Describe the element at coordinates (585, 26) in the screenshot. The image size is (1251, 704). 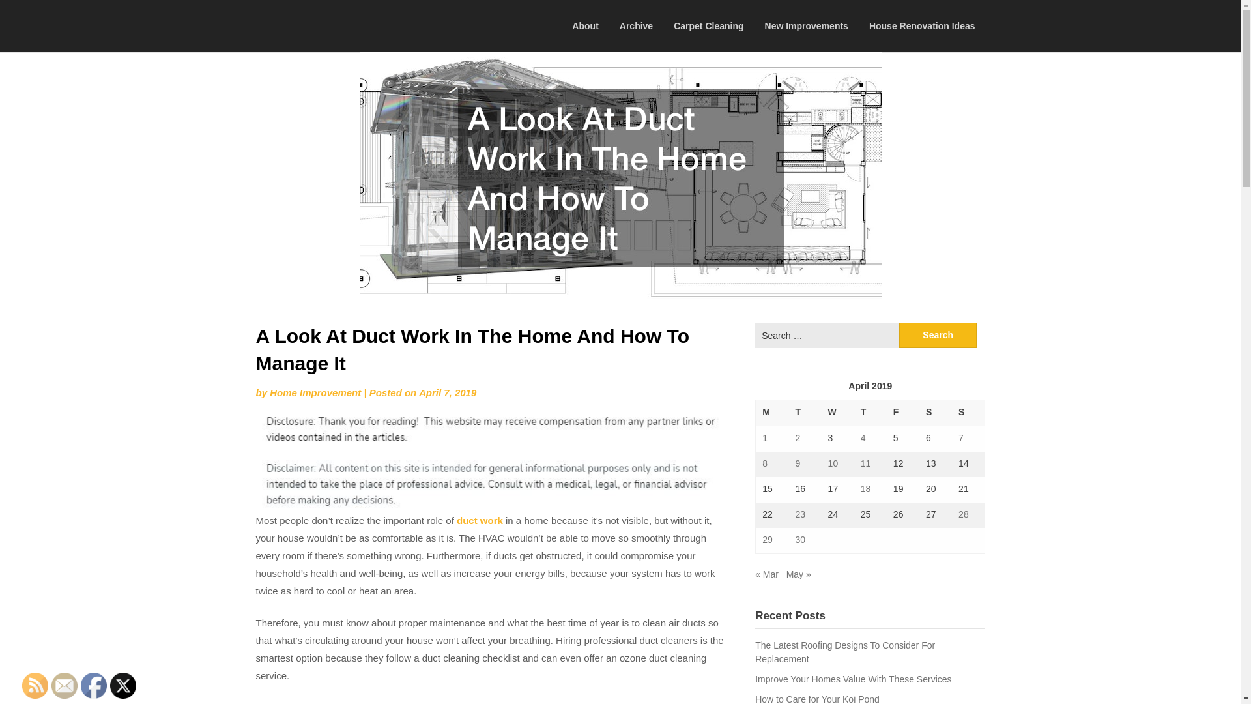
I see `About` at that location.